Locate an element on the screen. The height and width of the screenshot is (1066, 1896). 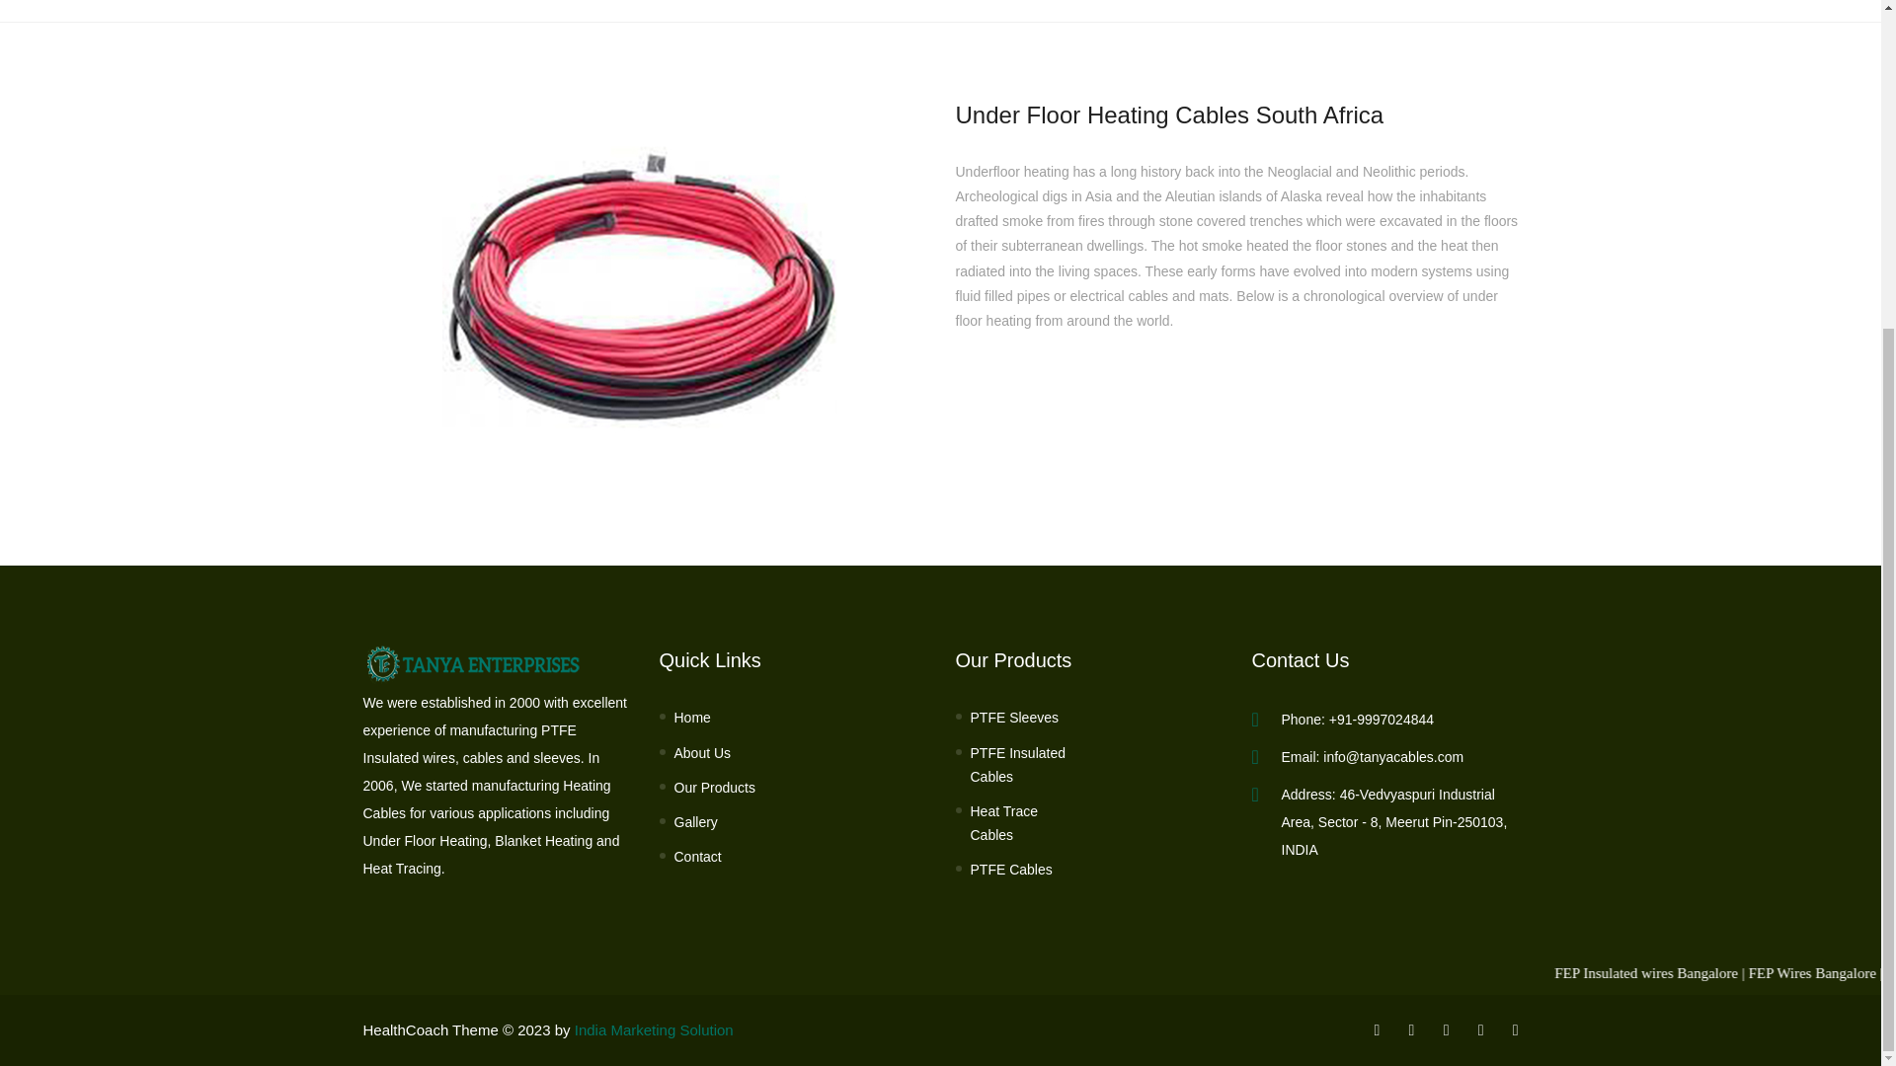
About Us is located at coordinates (701, 753).